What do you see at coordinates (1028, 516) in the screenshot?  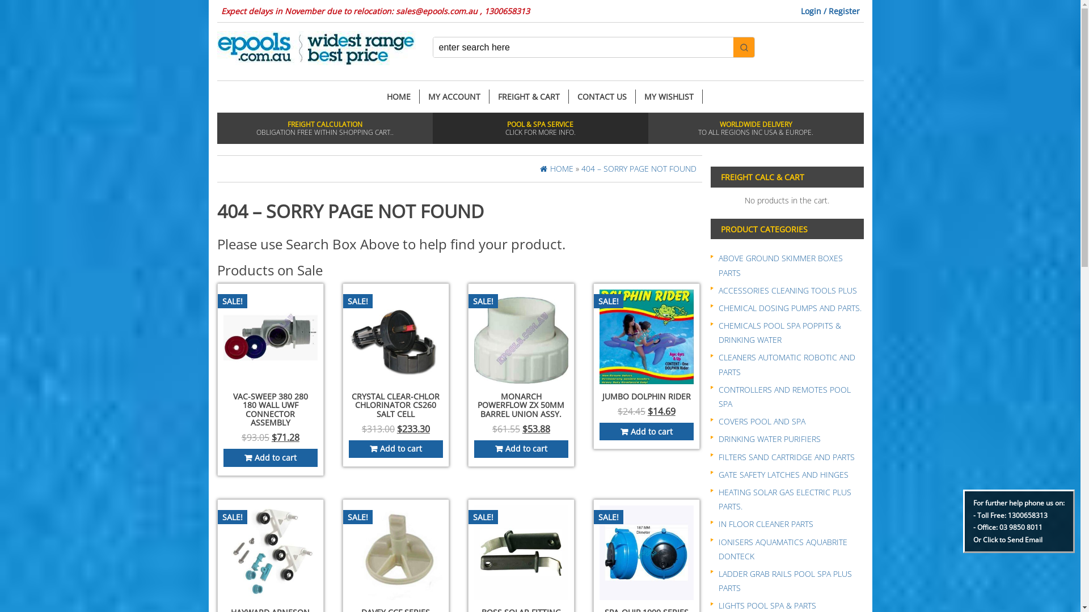 I see `1300658313` at bounding box center [1028, 516].